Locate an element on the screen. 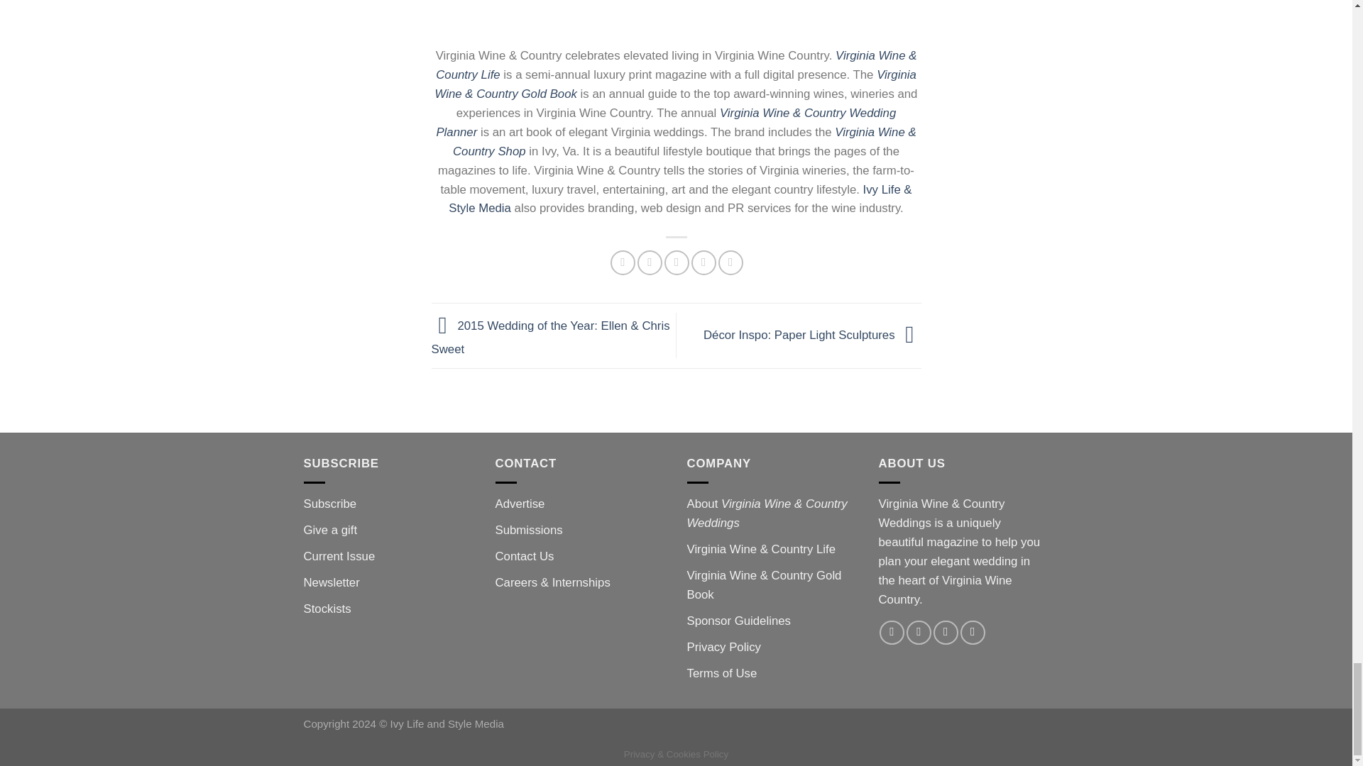 The height and width of the screenshot is (766, 1363). Pin on Pinterest is located at coordinates (704, 262).